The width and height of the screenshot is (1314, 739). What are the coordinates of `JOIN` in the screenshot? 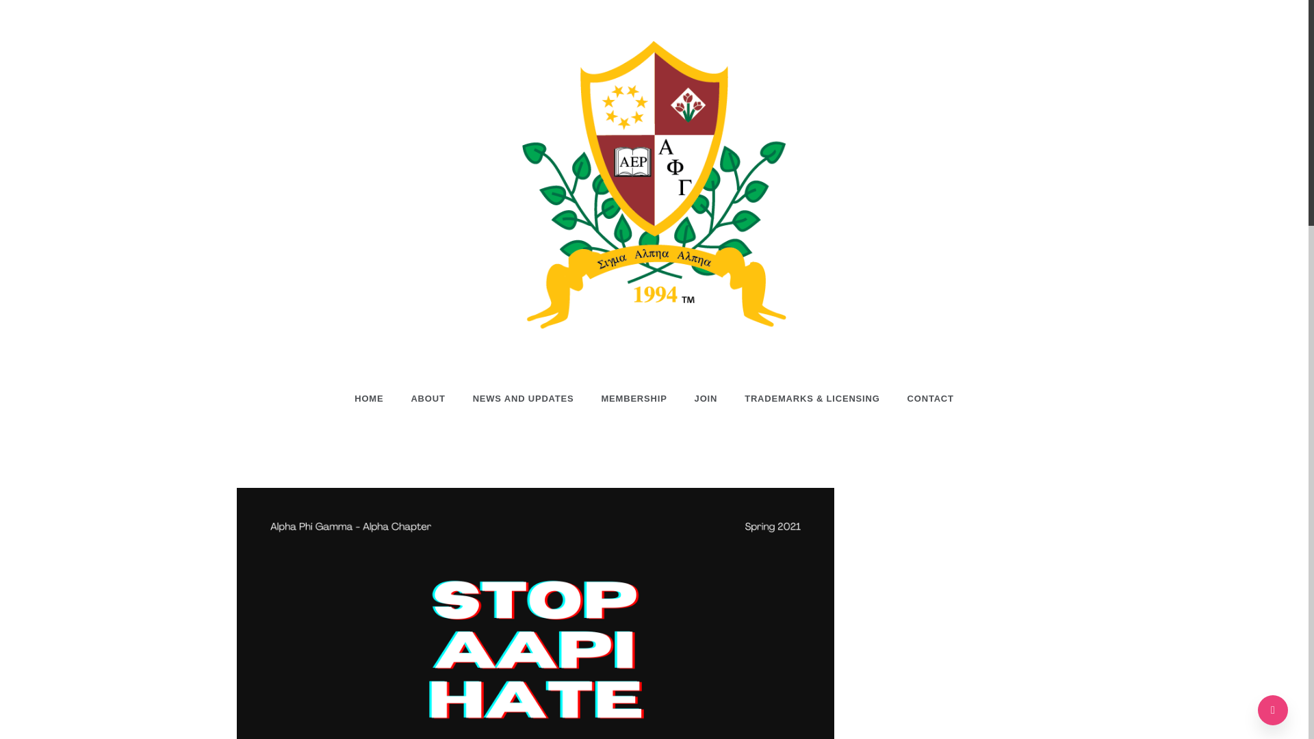 It's located at (706, 398).